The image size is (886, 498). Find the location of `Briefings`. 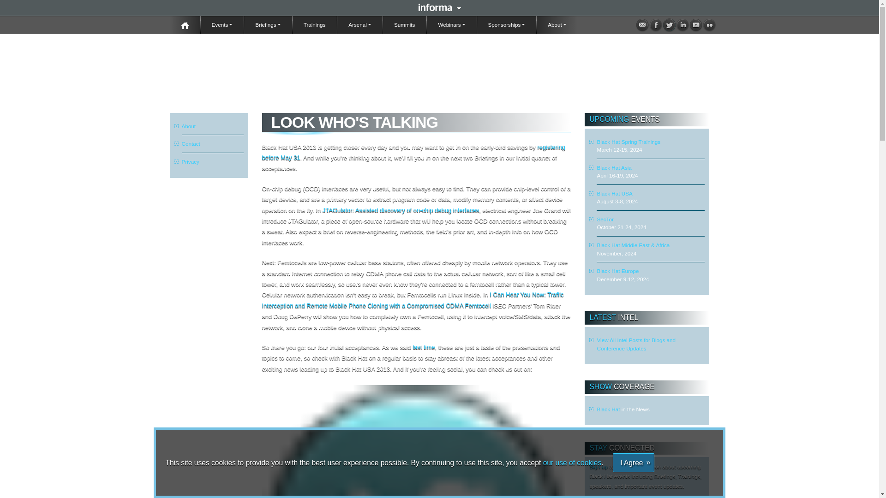

Briefings is located at coordinates (268, 25).